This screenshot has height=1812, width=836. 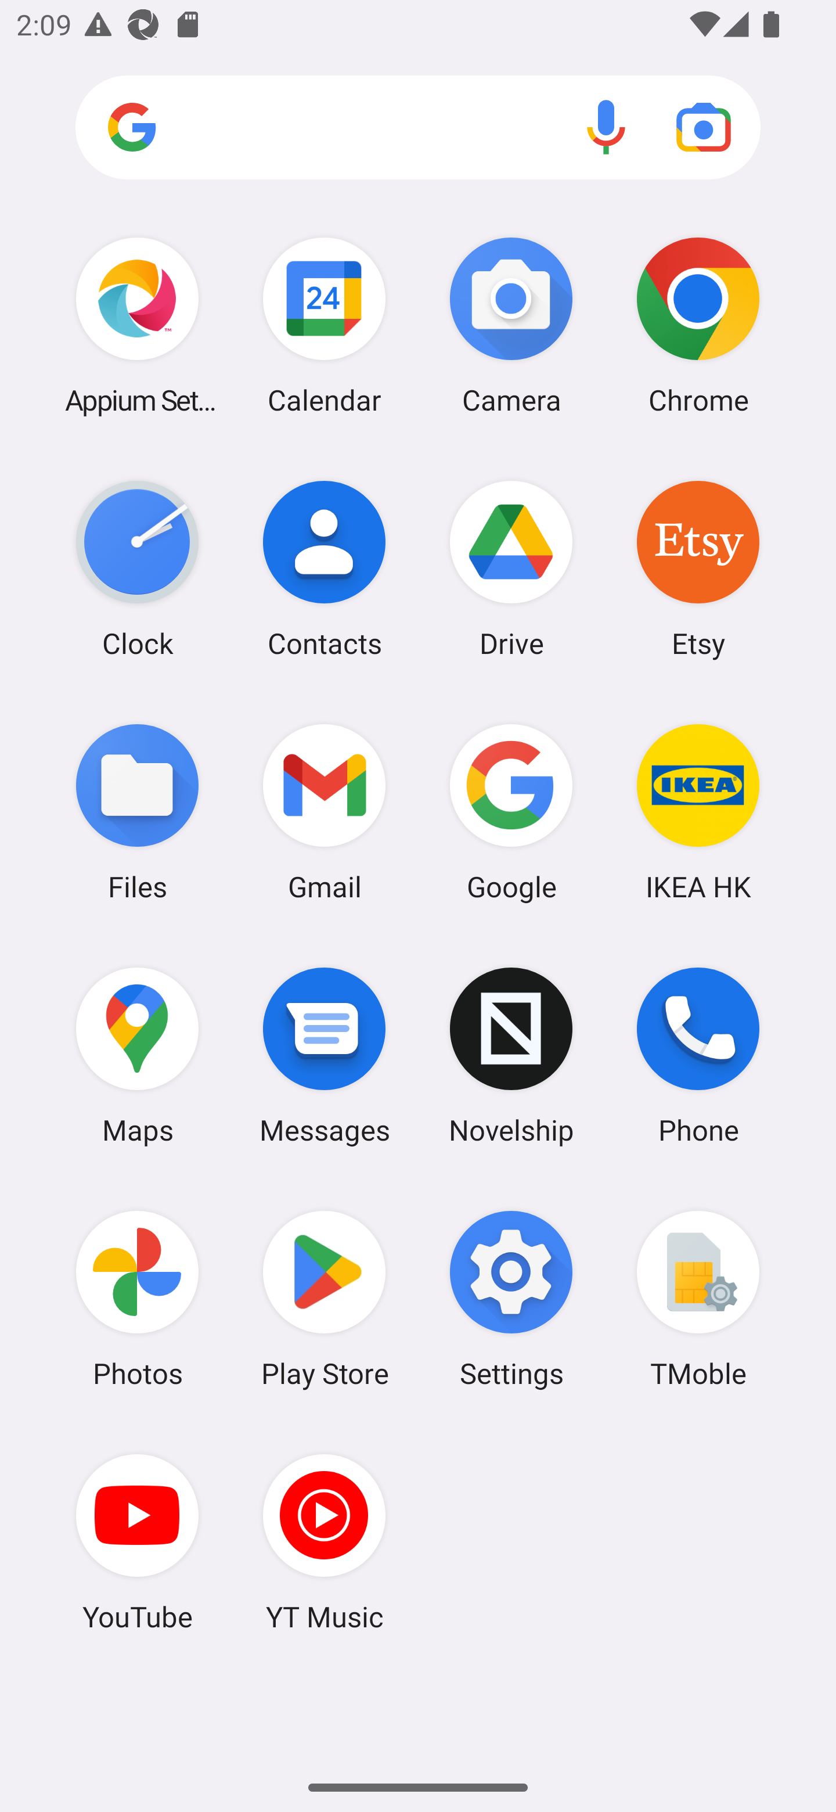 What do you see at coordinates (324, 569) in the screenshot?
I see `Contacts` at bounding box center [324, 569].